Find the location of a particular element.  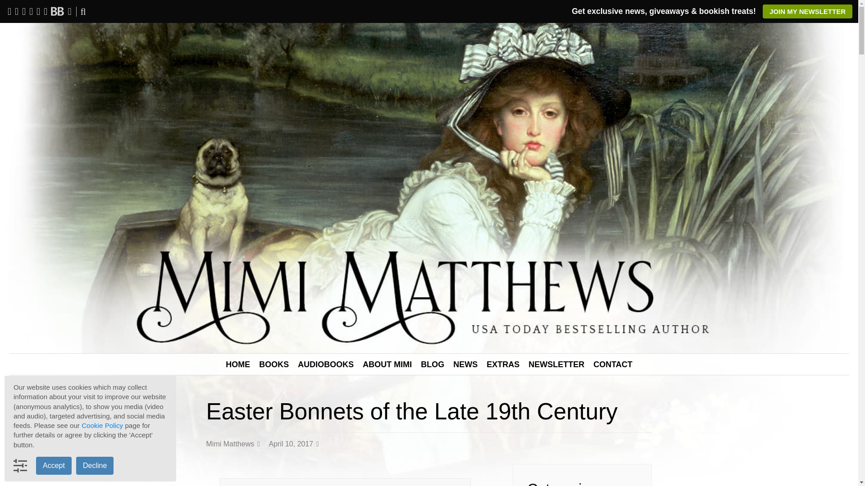

NEWSLETTER is located at coordinates (556, 364).